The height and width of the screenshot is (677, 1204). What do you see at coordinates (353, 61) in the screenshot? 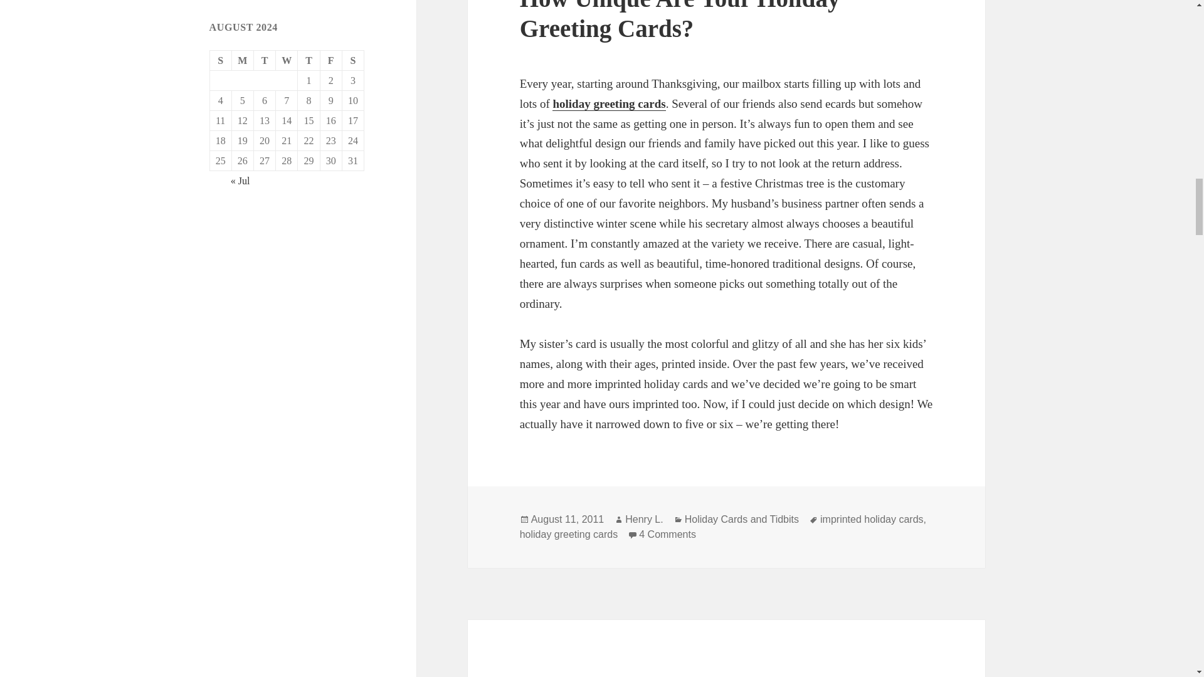
I see `Saturday` at bounding box center [353, 61].